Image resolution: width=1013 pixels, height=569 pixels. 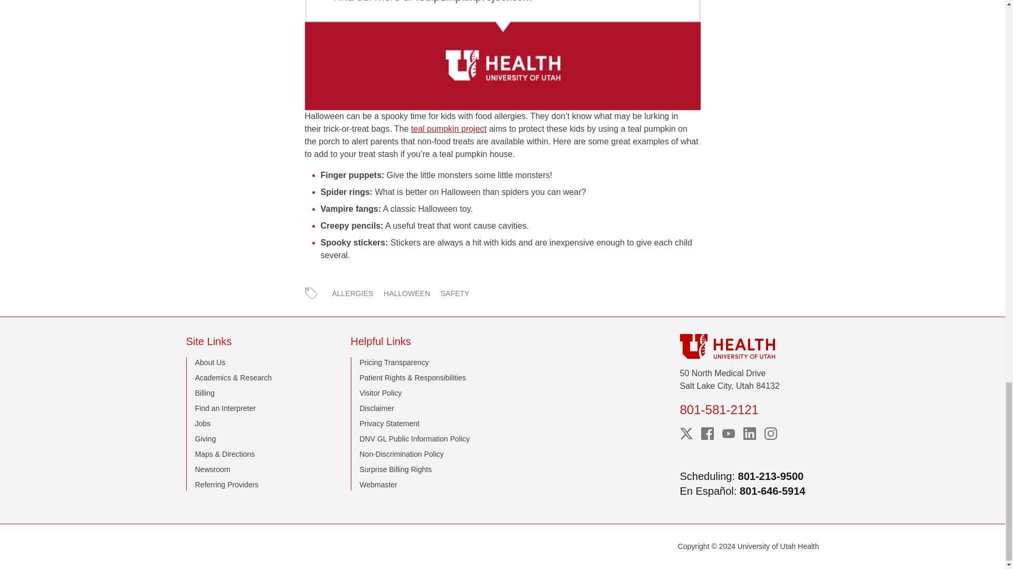 I want to click on University of Utah Healthcare, so click(x=749, y=346).